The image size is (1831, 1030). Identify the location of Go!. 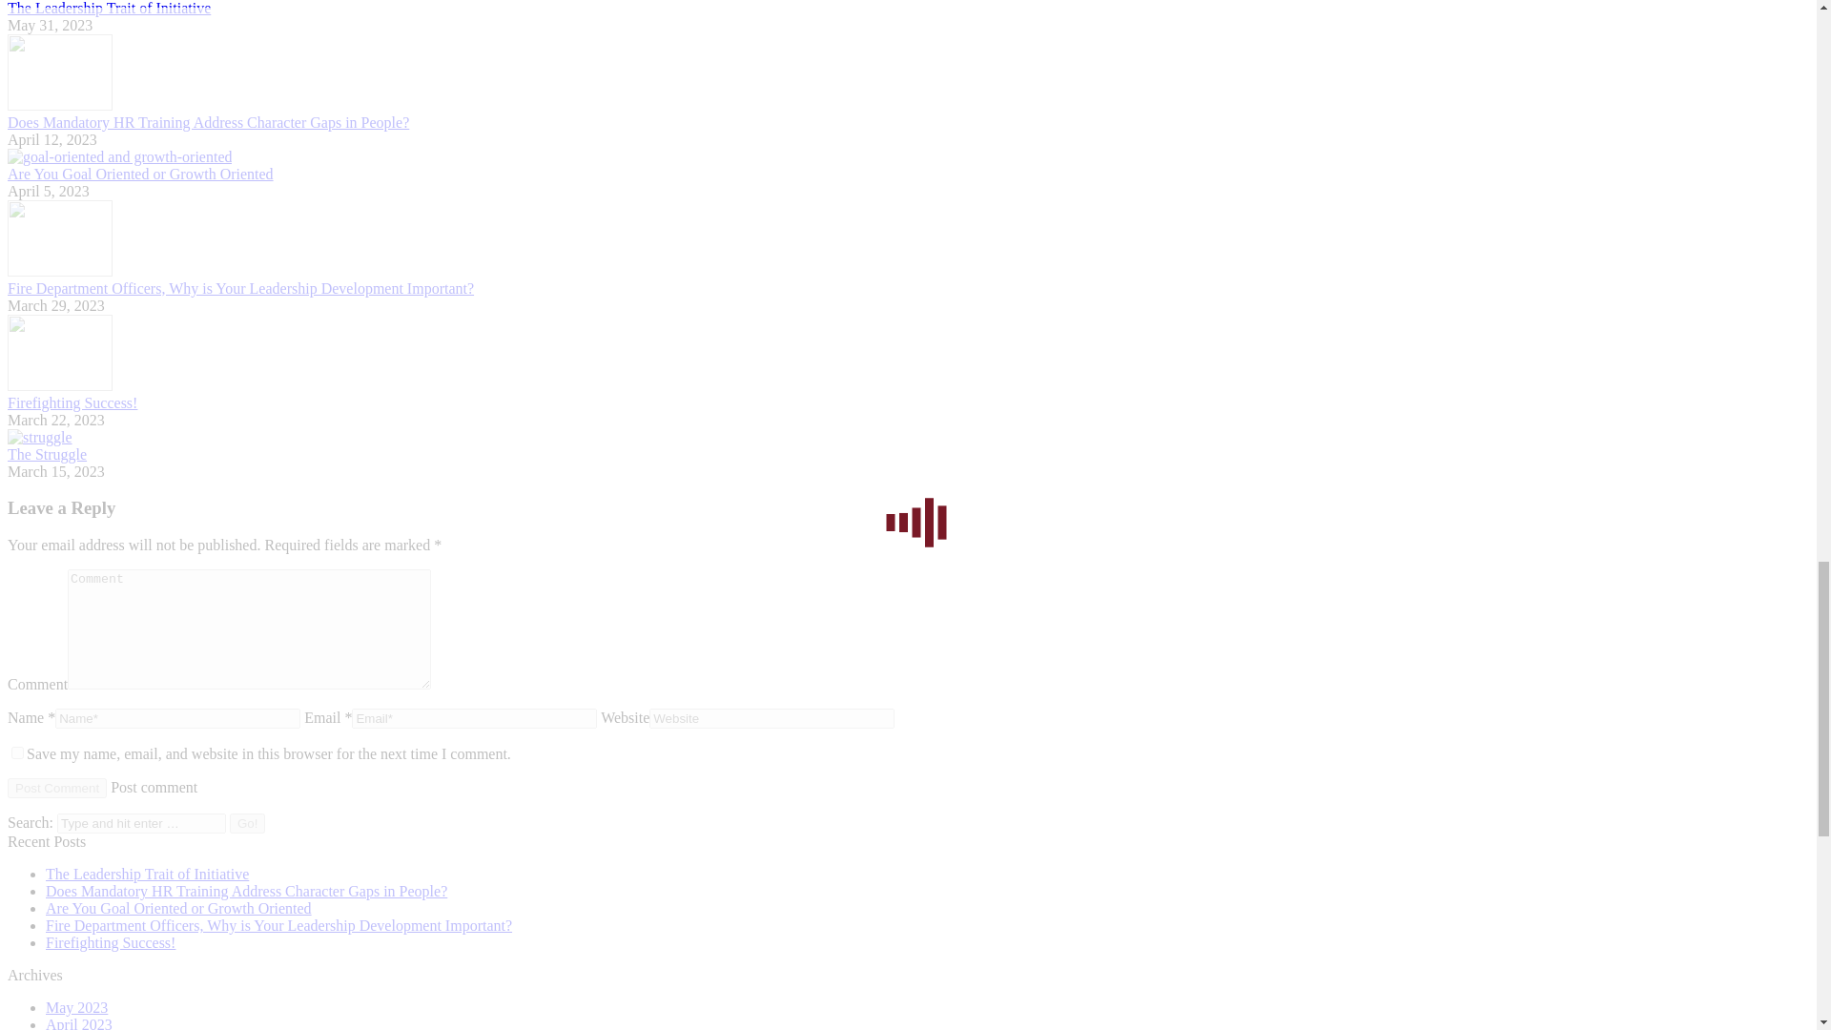
(248, 823).